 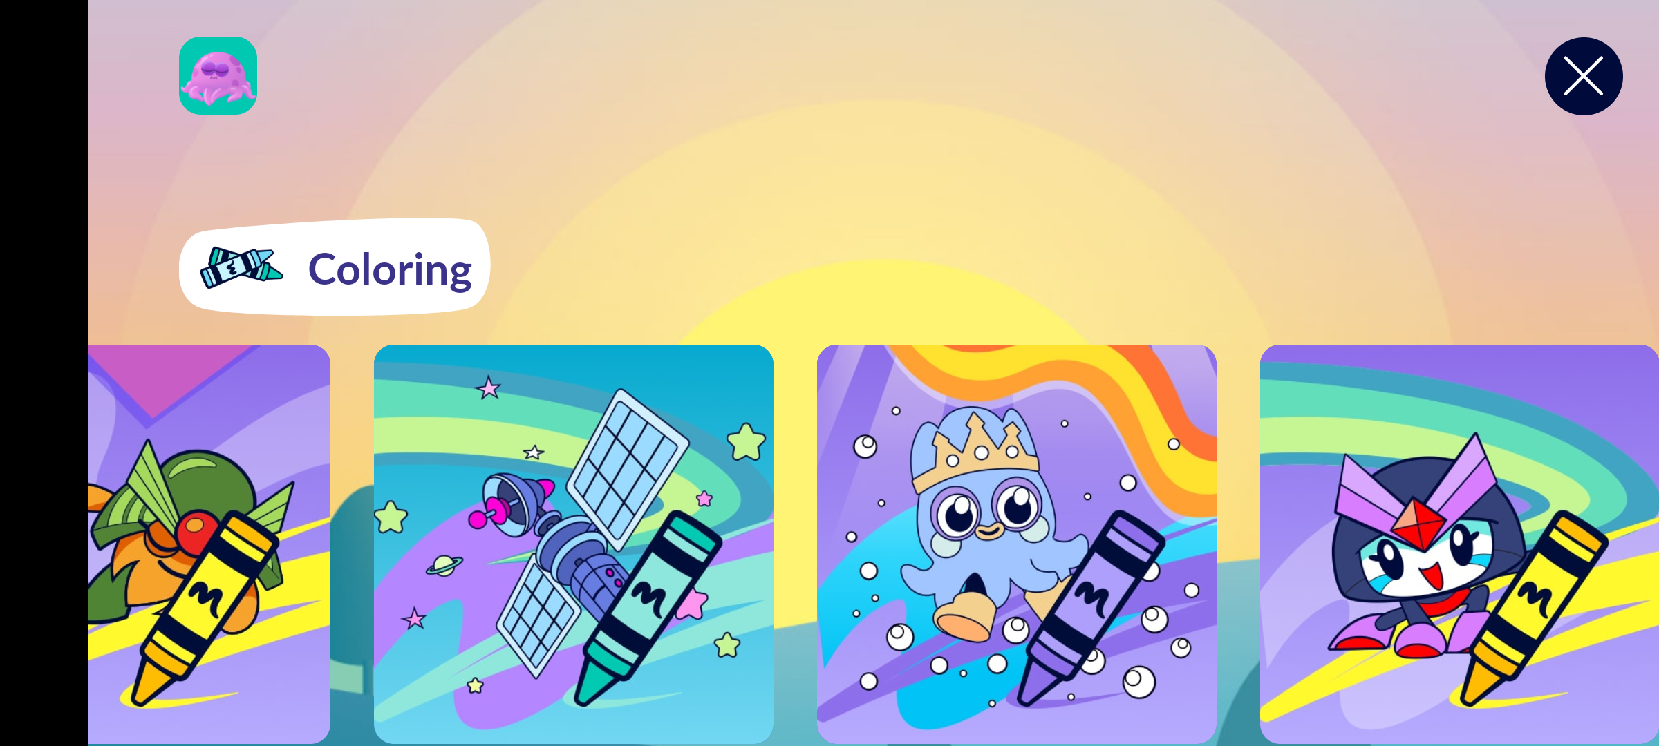 I want to click on Featured Content, so click(x=573, y=544).